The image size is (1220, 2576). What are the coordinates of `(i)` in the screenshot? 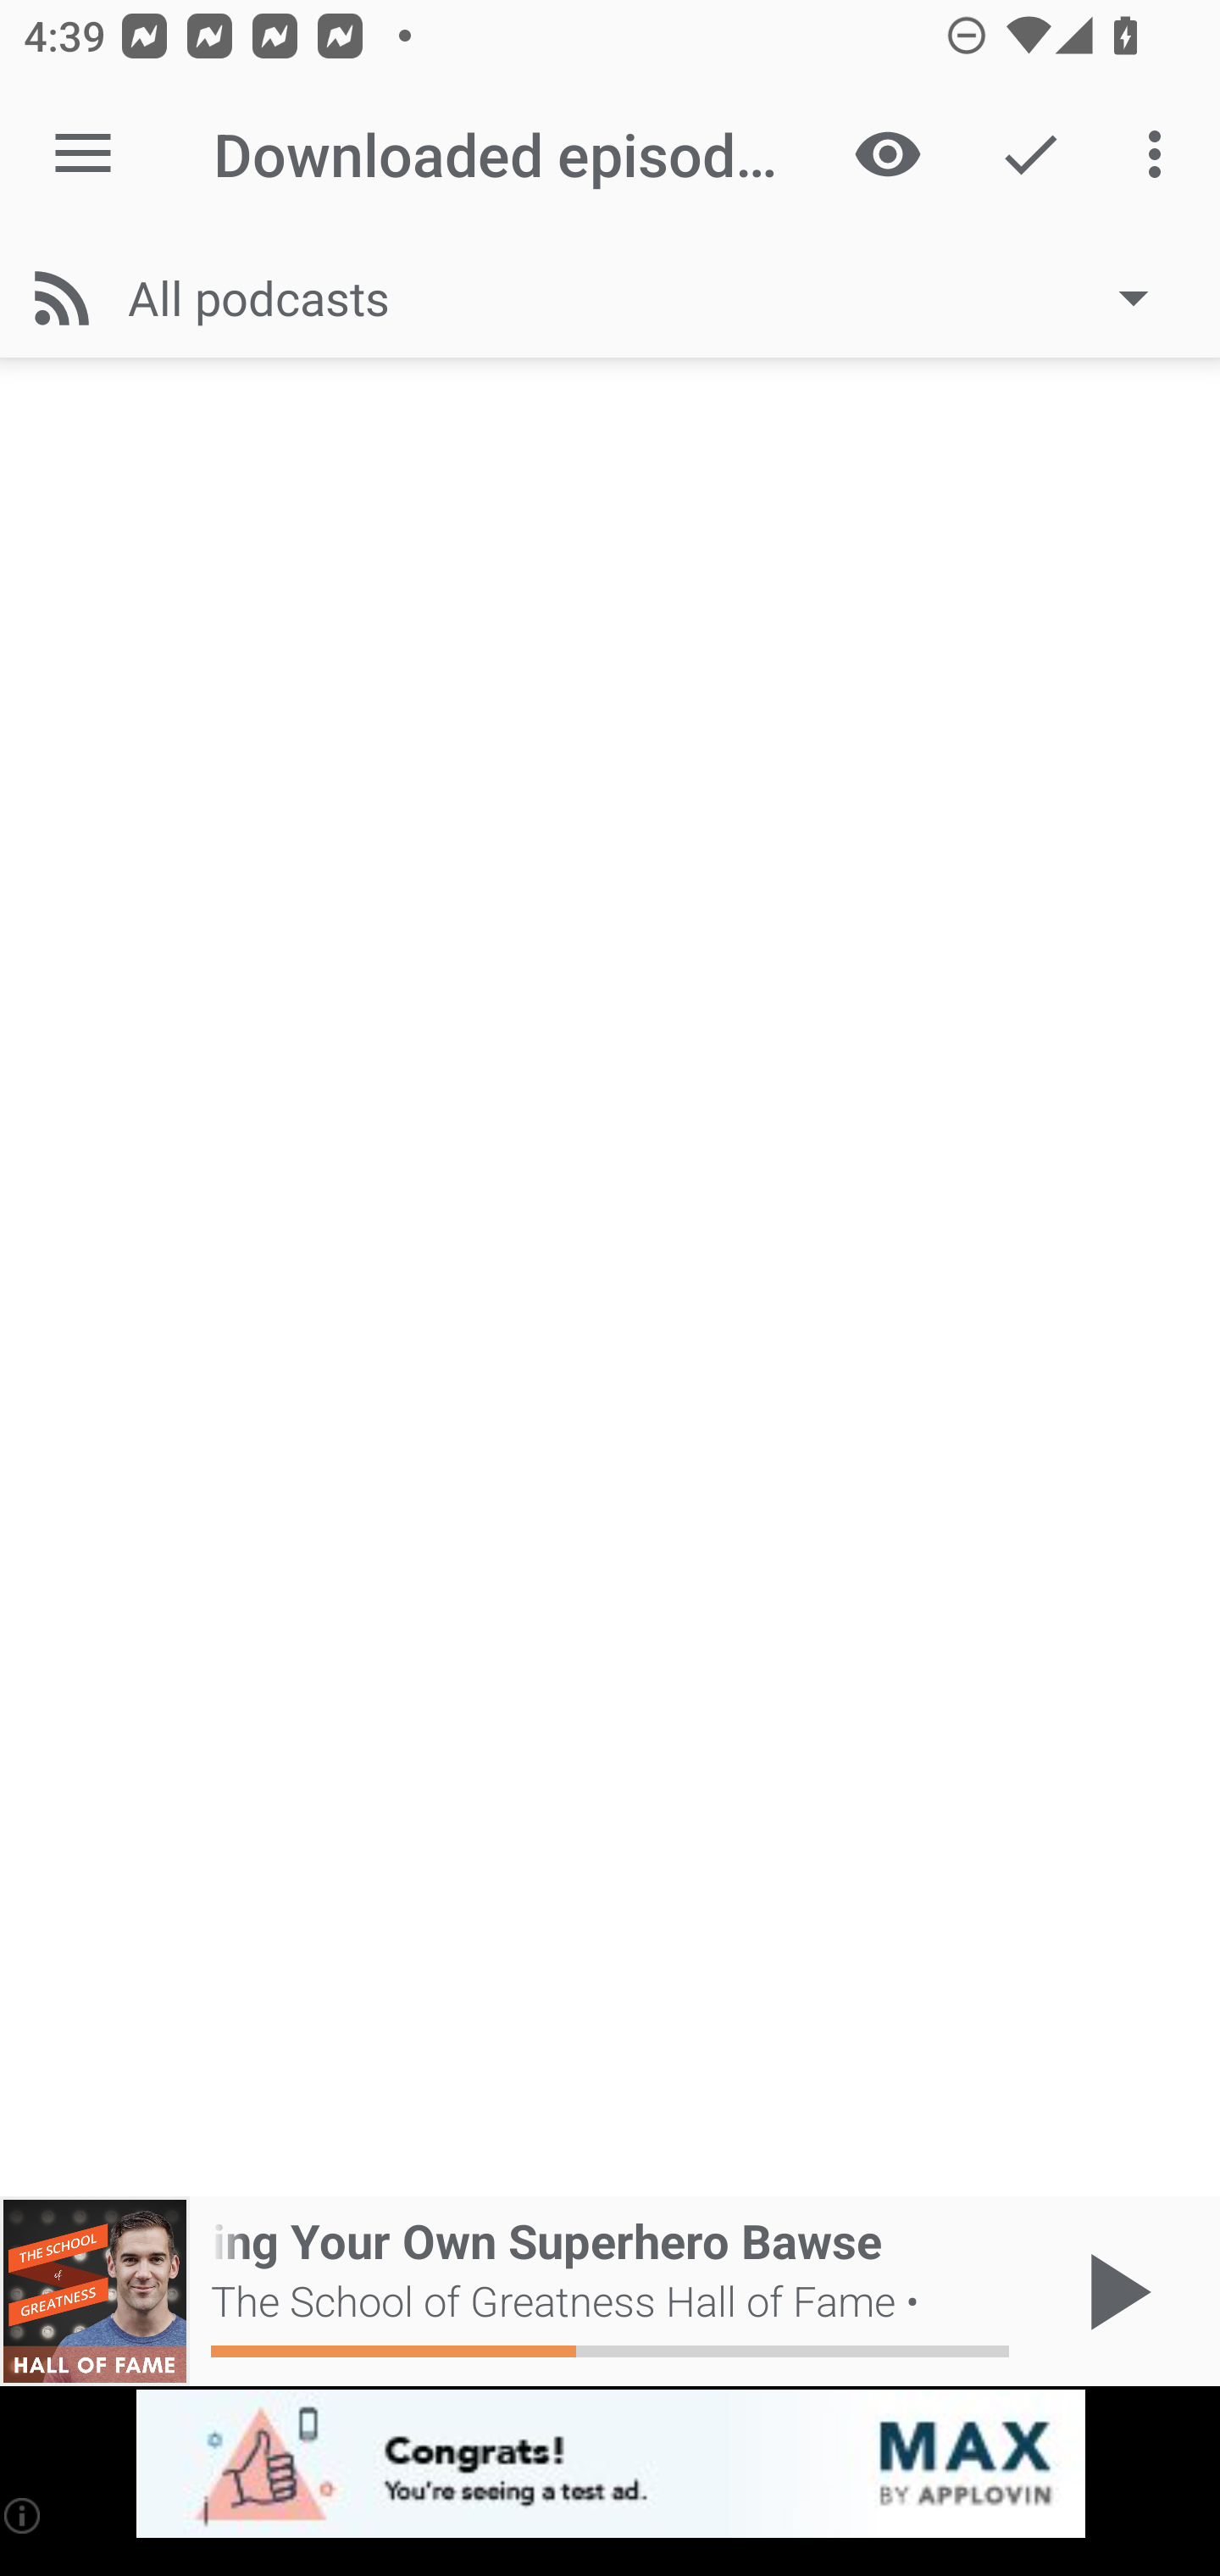 It's located at (24, 2515).